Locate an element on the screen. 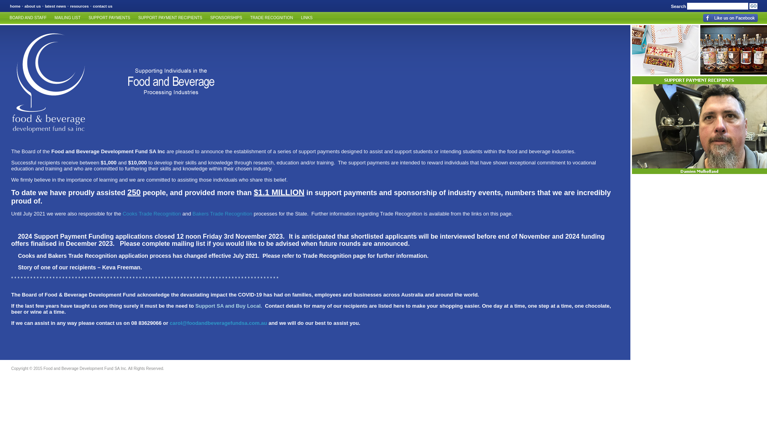 This screenshot has width=767, height=431. about us is located at coordinates (33, 6).